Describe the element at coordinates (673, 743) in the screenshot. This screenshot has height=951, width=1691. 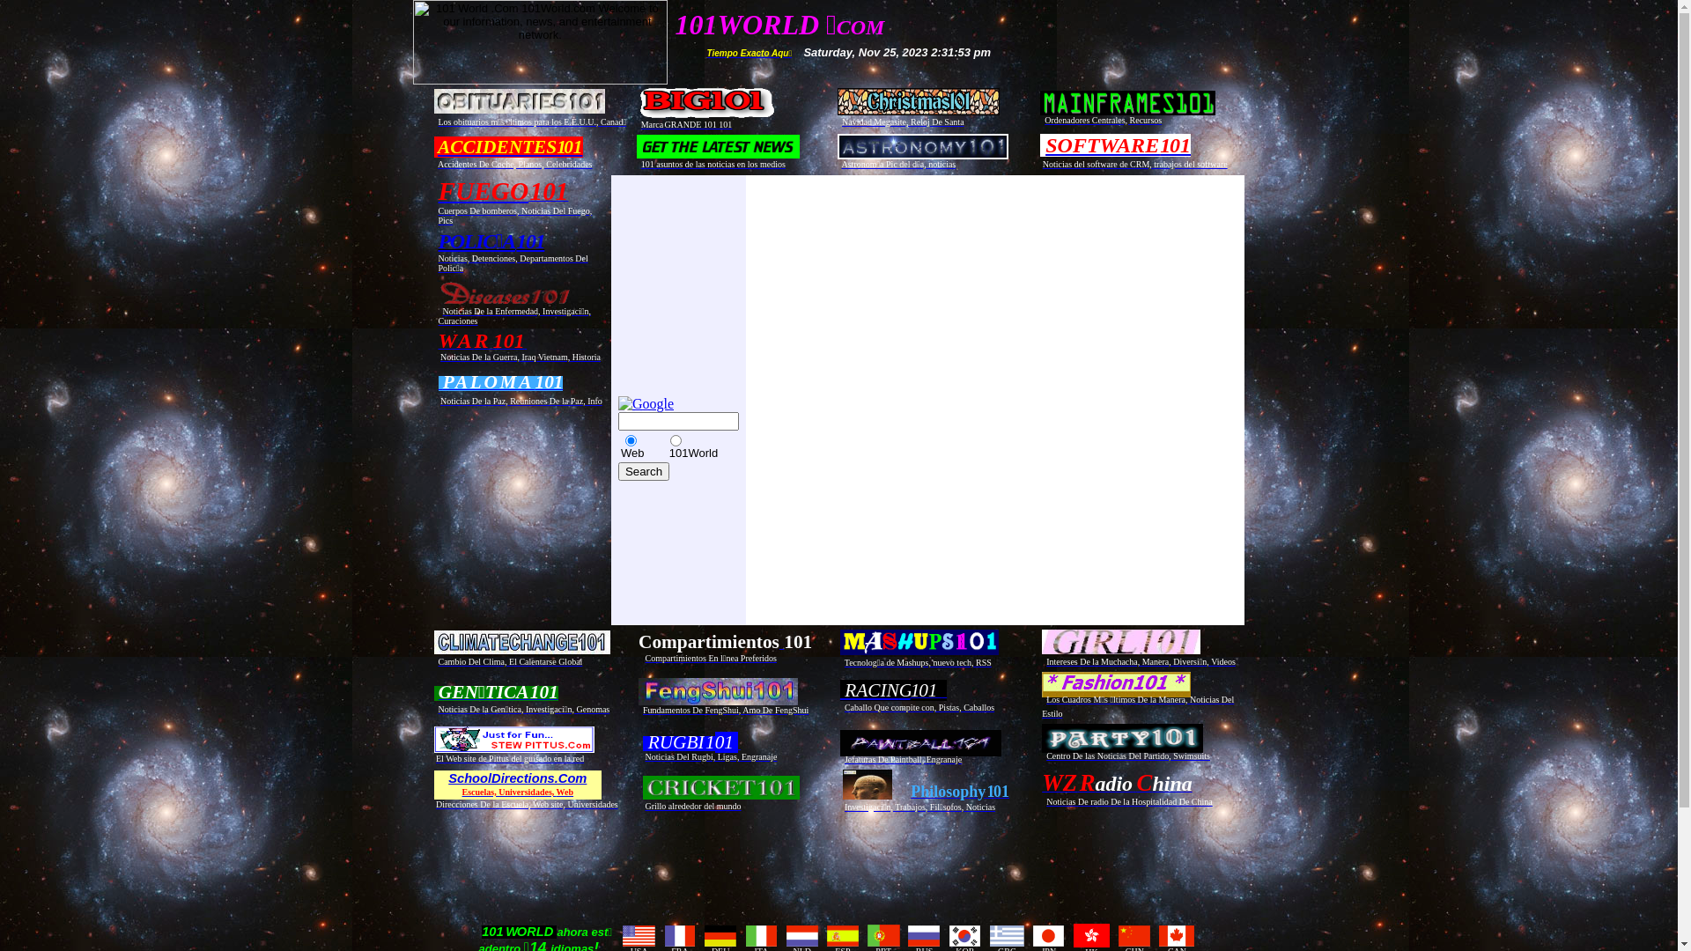
I see ` RUGBI` at that location.